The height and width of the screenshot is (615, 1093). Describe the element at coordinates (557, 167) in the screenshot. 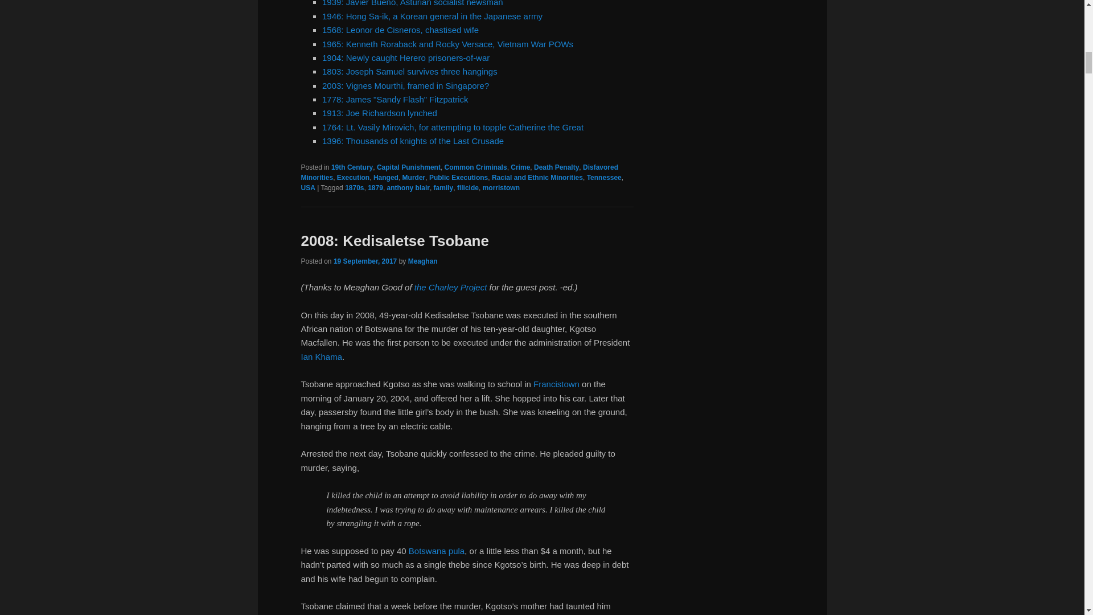

I see `Death Penalty` at that location.